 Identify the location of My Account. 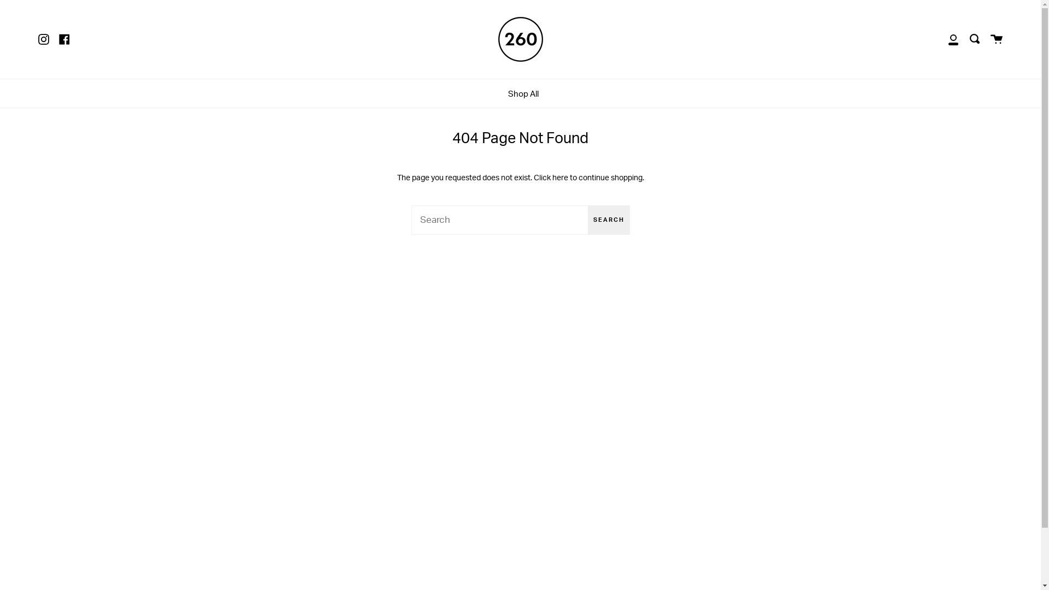
(953, 39).